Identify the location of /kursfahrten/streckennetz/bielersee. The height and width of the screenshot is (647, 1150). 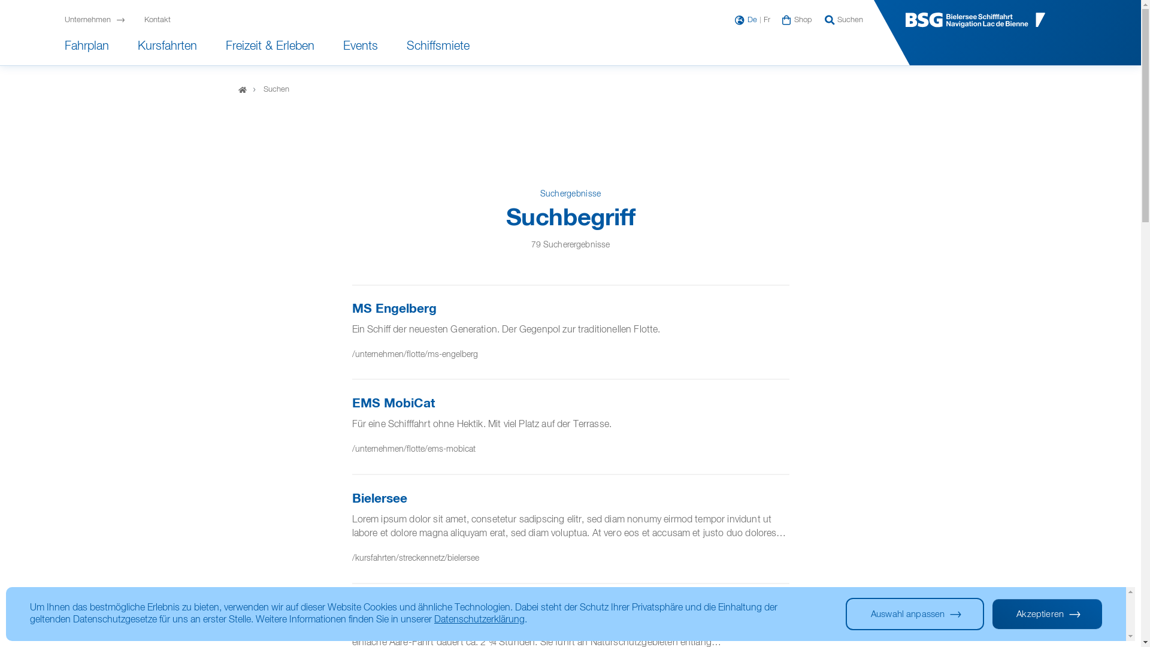
(416, 558).